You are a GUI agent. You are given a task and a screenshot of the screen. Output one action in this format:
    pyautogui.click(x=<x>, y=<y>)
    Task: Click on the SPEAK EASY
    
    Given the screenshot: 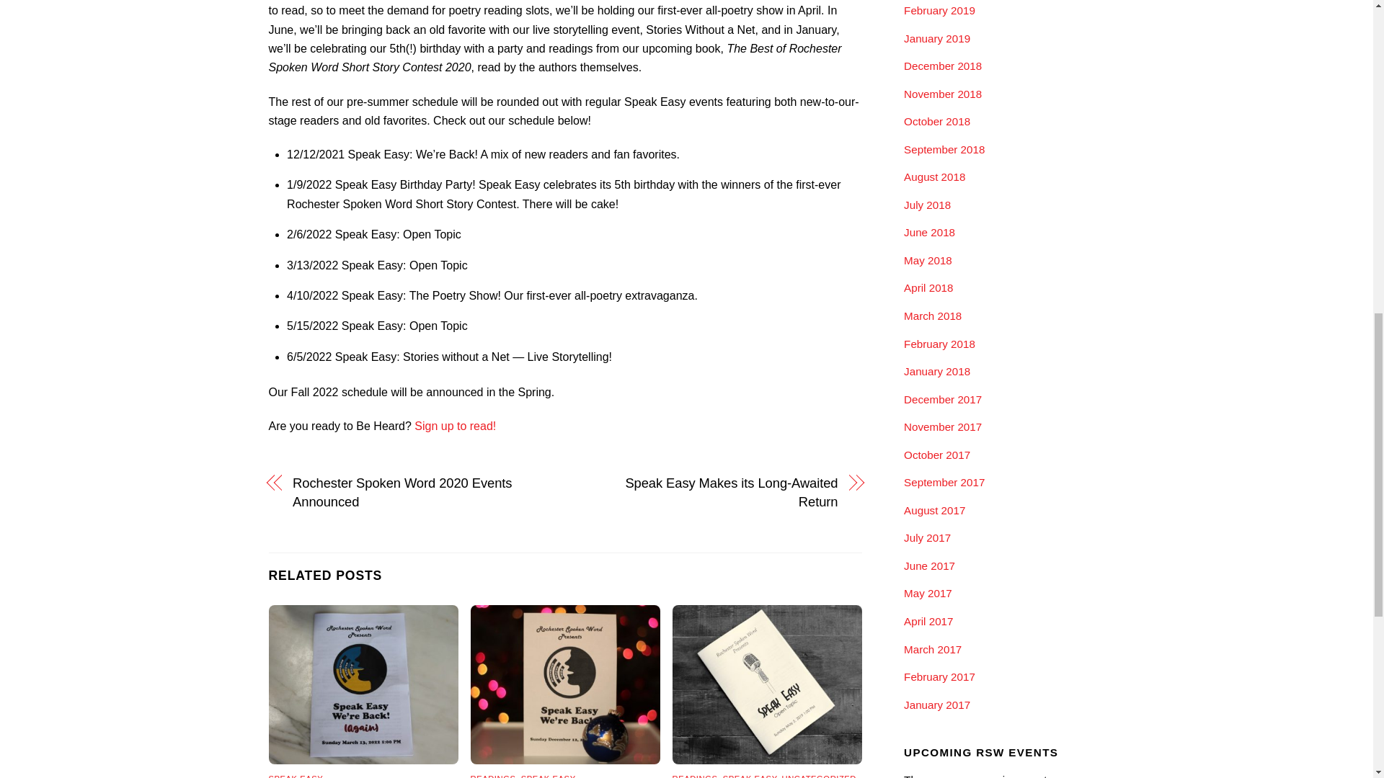 What is the action you would take?
    pyautogui.click(x=296, y=776)
    